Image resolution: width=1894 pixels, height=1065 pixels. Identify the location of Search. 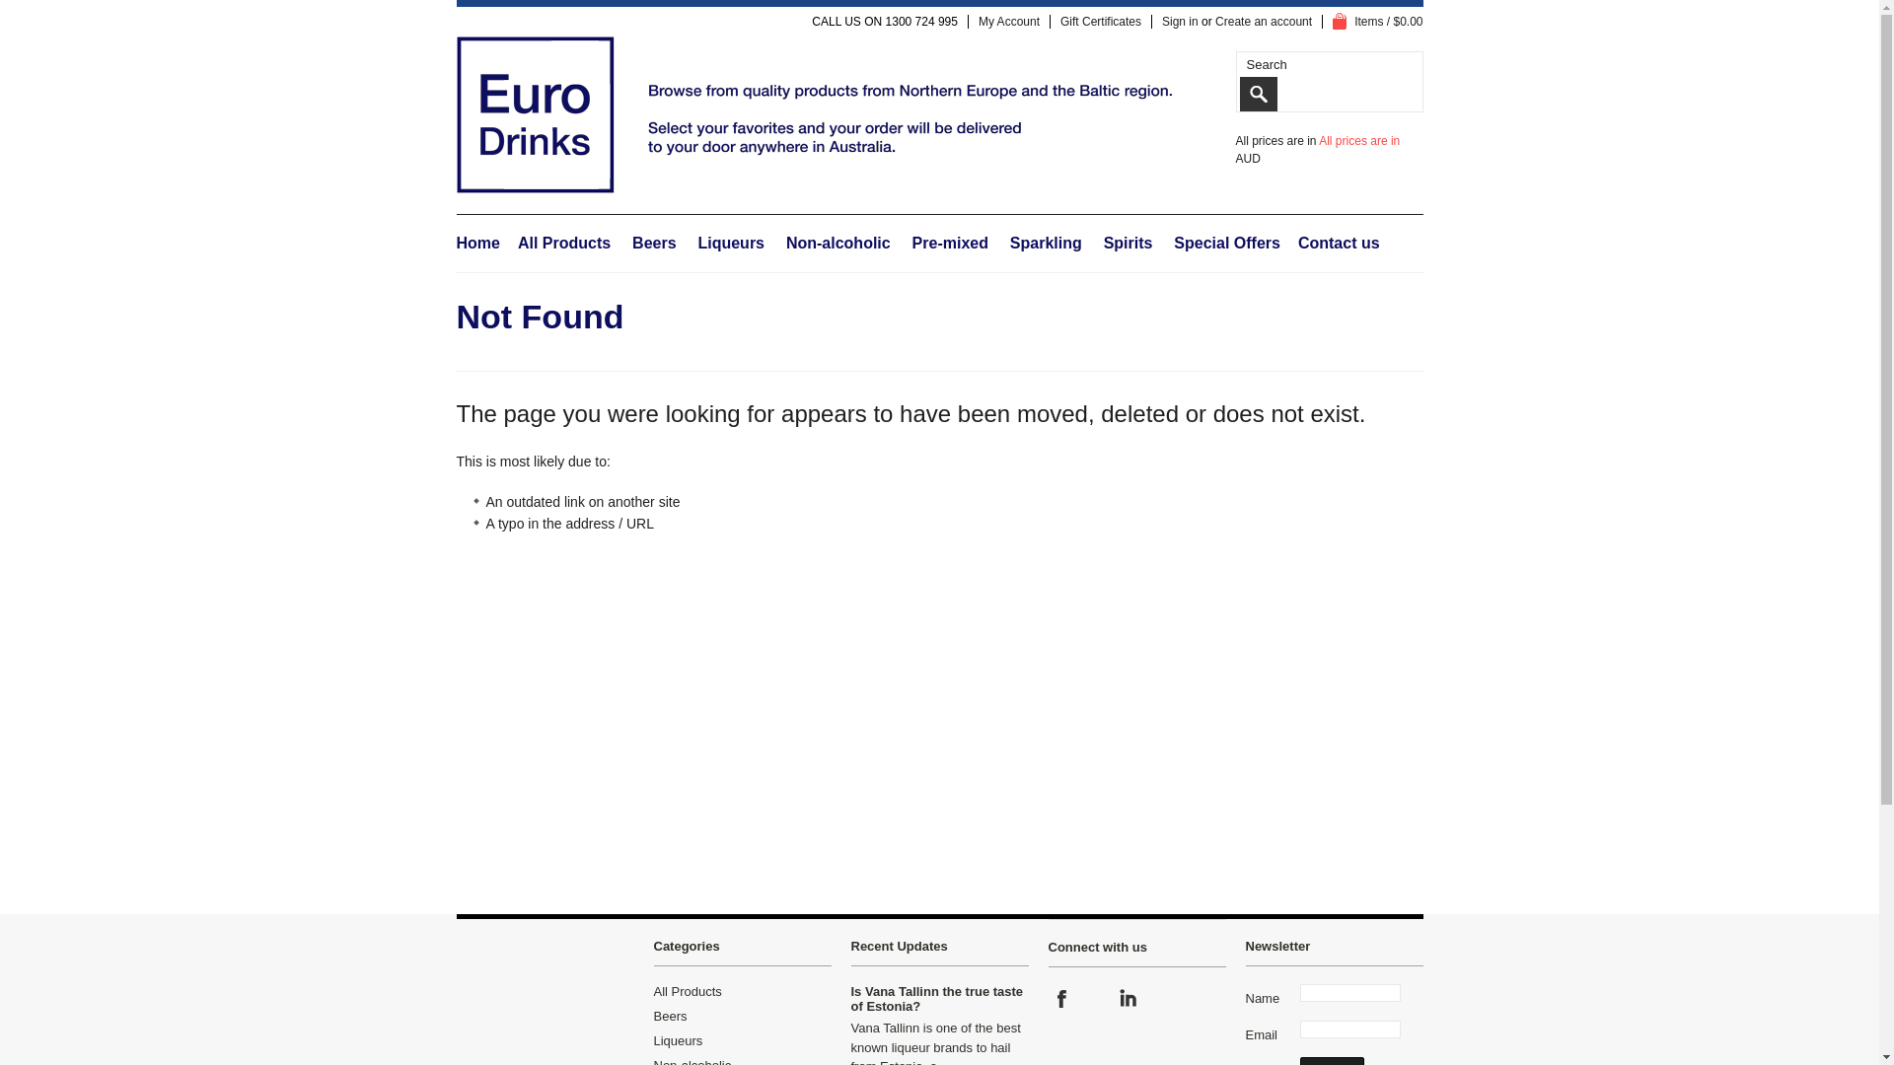
(1258, 94).